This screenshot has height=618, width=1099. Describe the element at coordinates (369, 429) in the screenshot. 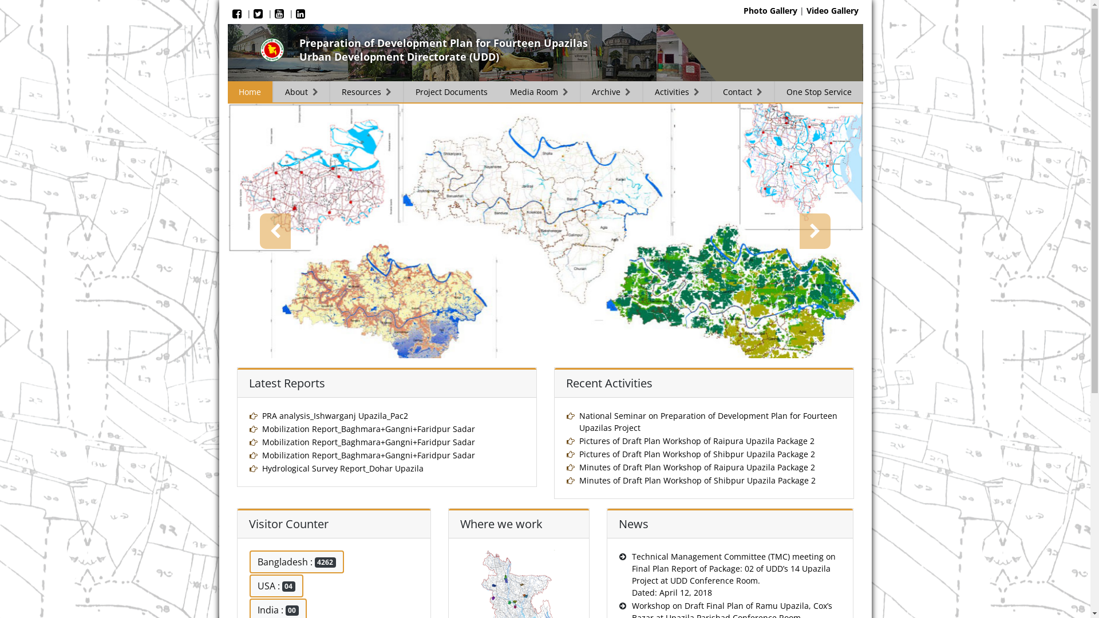

I see `Mobilization Report_Baghmara+Gangni+Faridpur Sadar` at that location.